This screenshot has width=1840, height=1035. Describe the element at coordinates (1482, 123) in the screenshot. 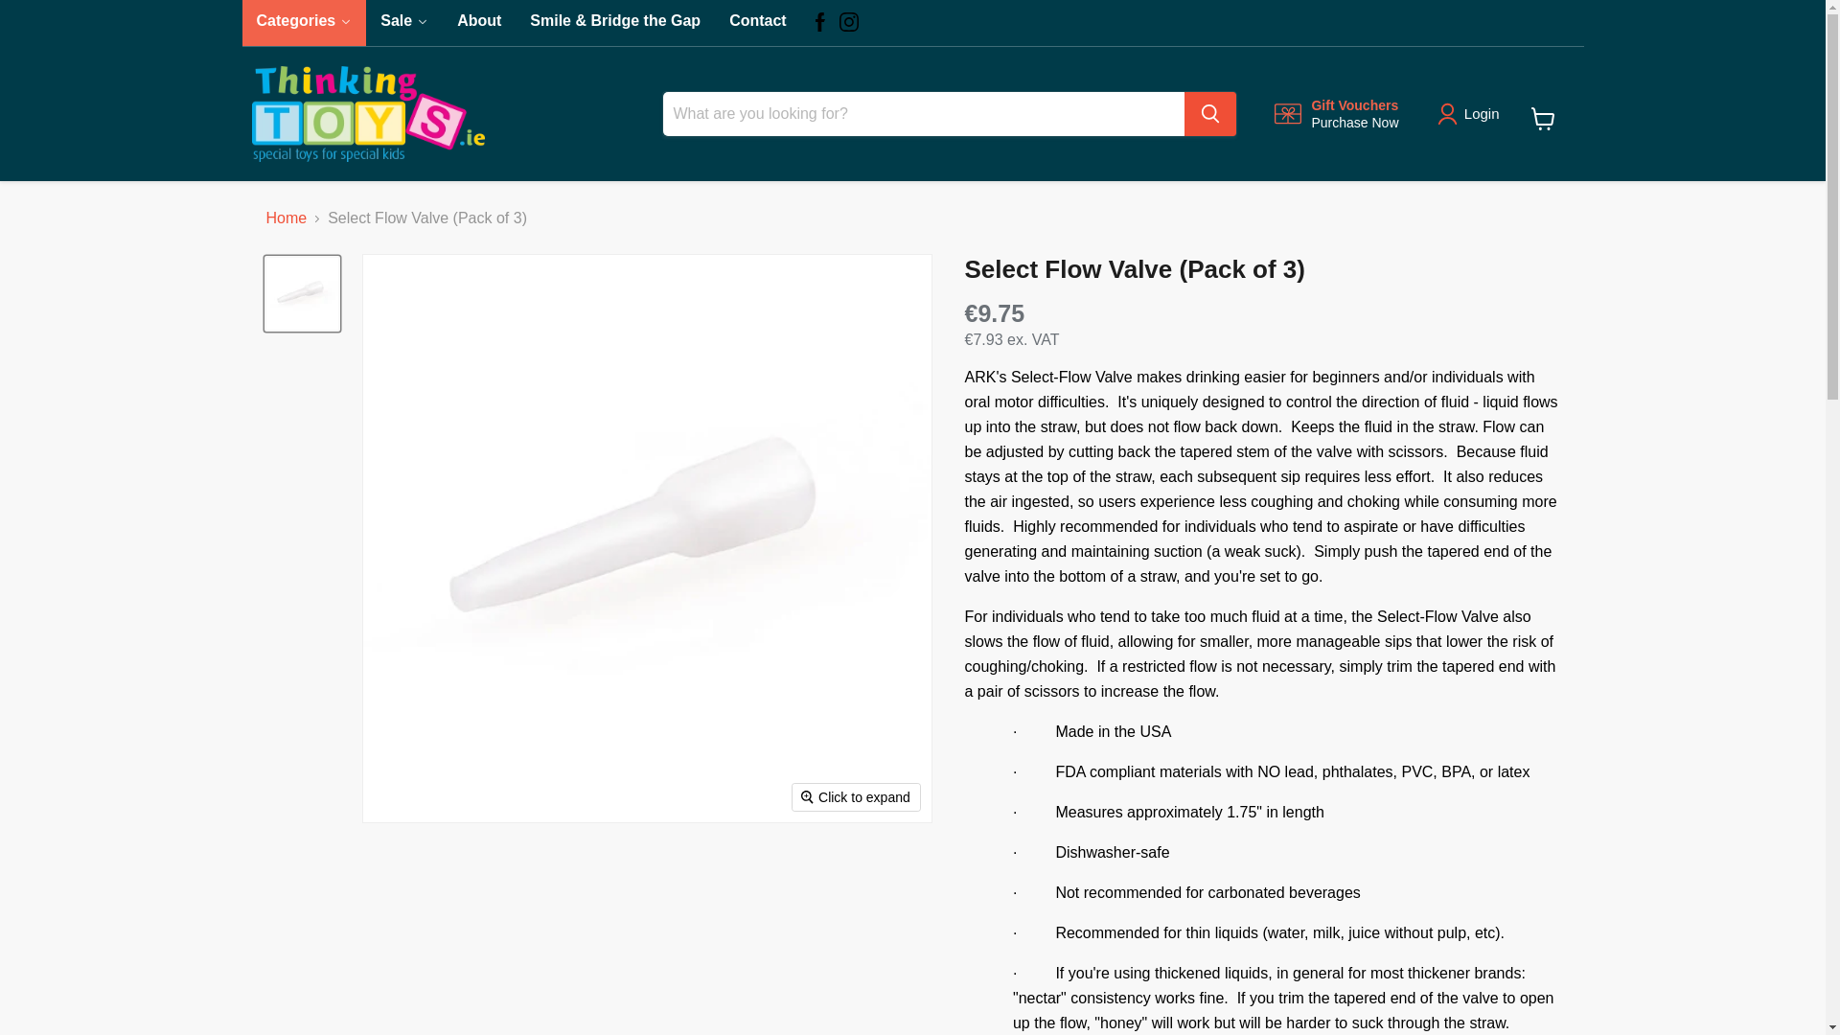

I see `Login` at that location.